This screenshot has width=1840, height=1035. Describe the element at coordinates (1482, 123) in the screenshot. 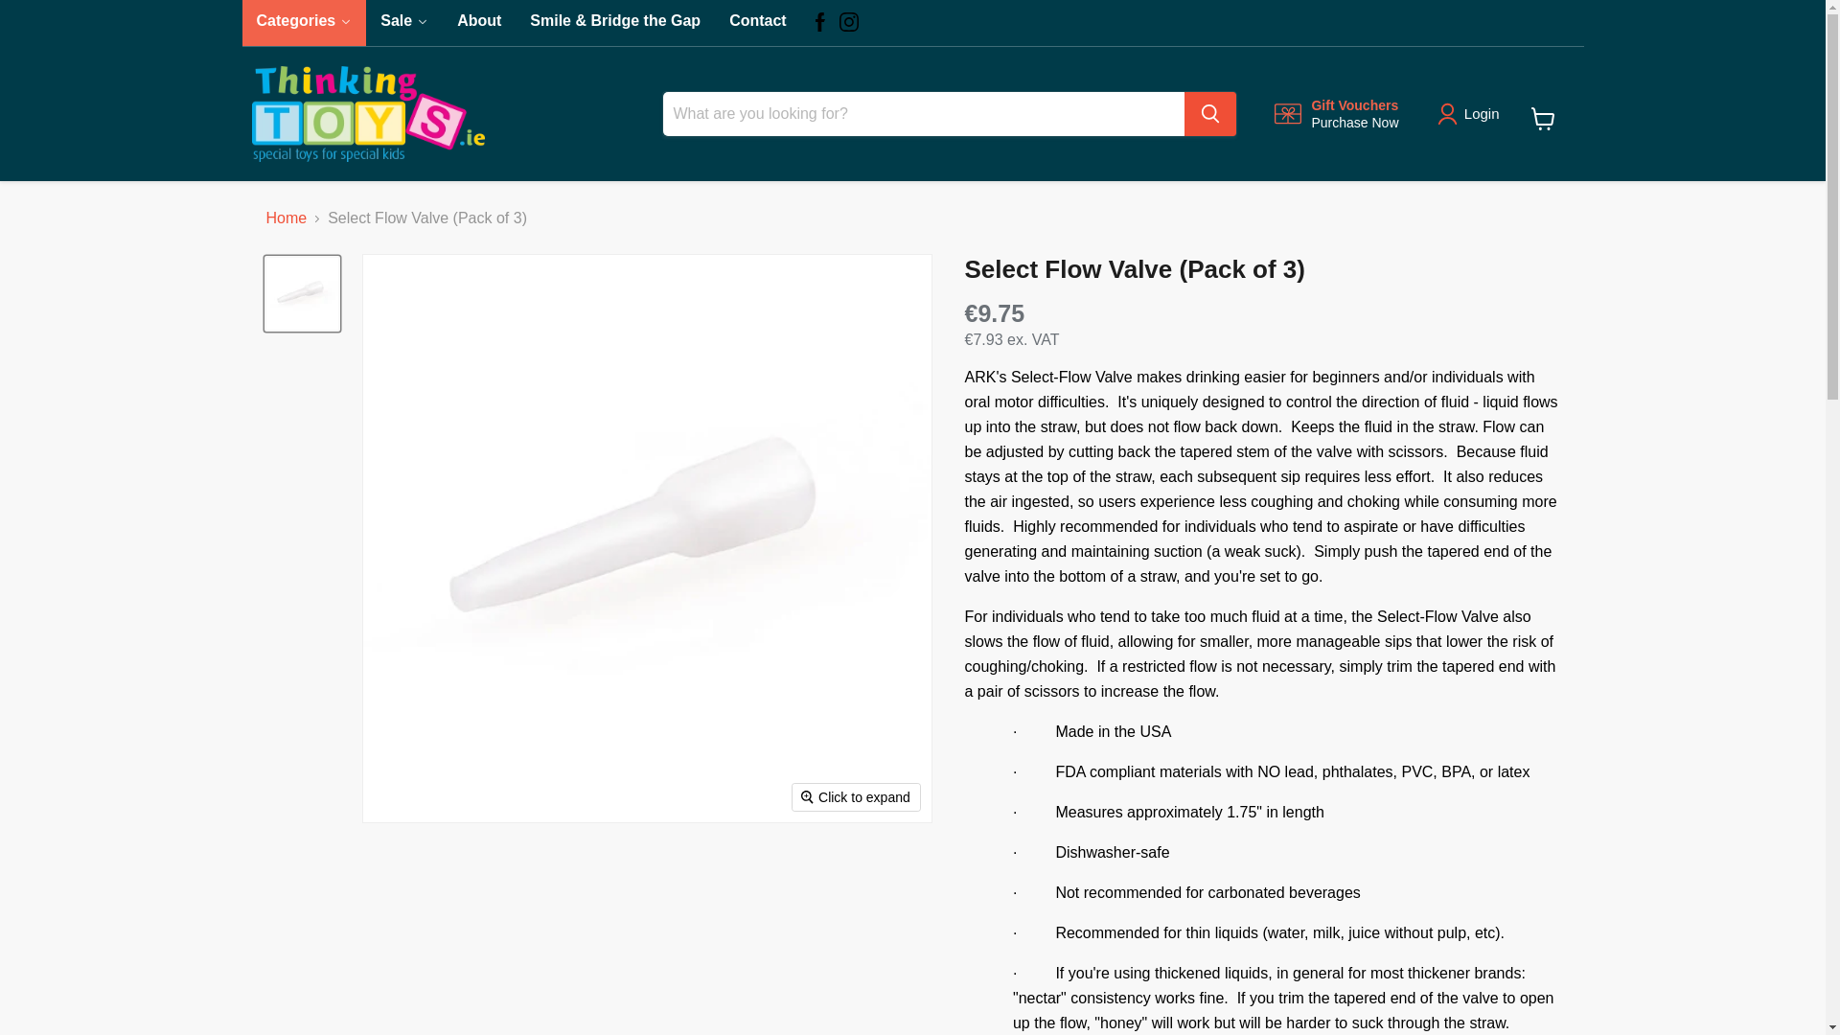

I see `Login` at that location.